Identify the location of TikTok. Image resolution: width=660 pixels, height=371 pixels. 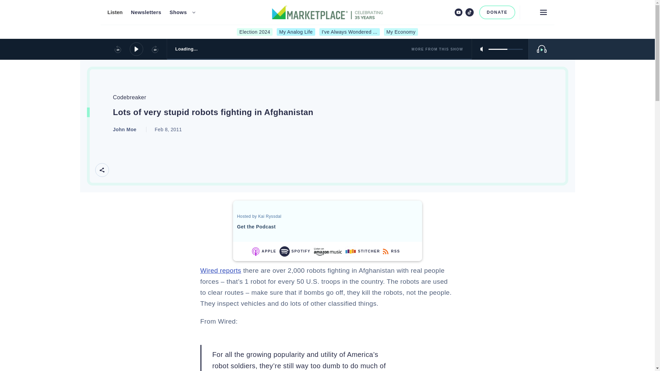
(470, 12).